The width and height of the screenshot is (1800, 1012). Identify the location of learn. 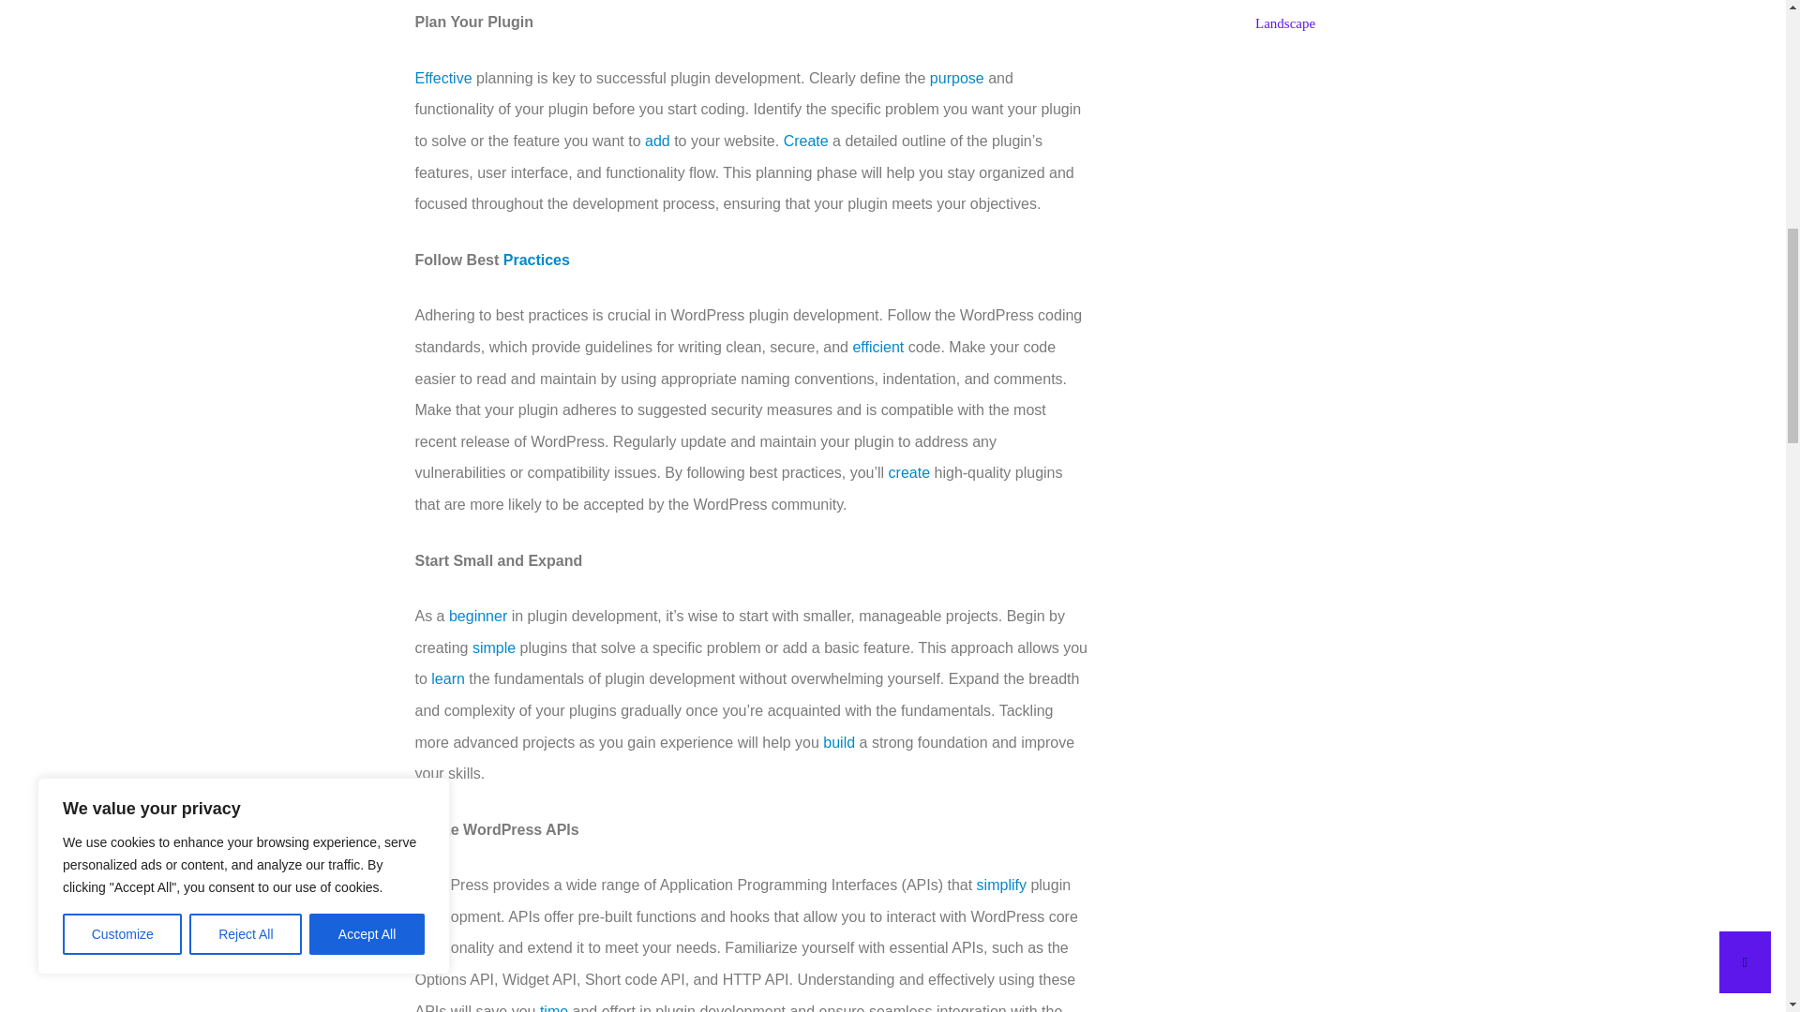
(448, 678).